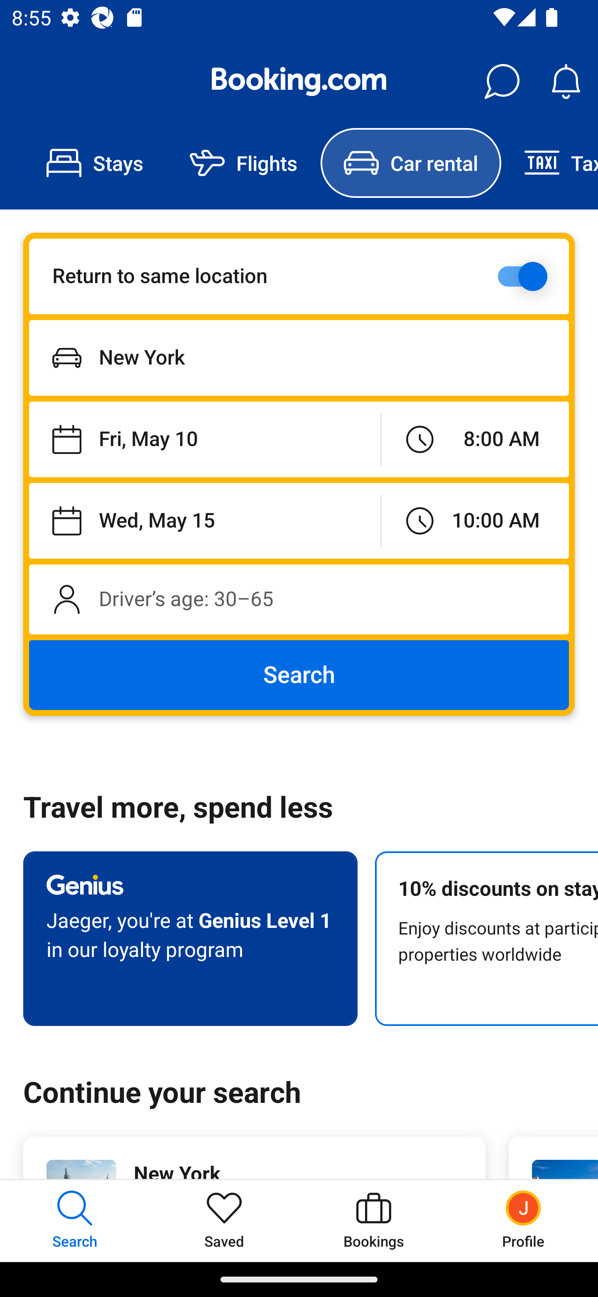 The image size is (598, 1297). I want to click on Enter the driver's age, so click(299, 599).